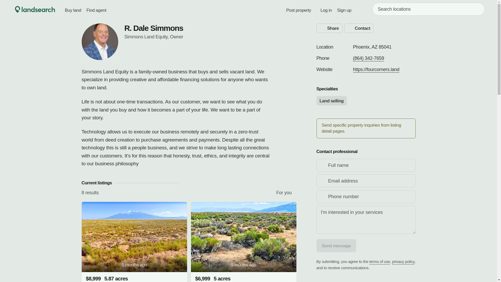  I want to click on Find agent, so click(96, 9).